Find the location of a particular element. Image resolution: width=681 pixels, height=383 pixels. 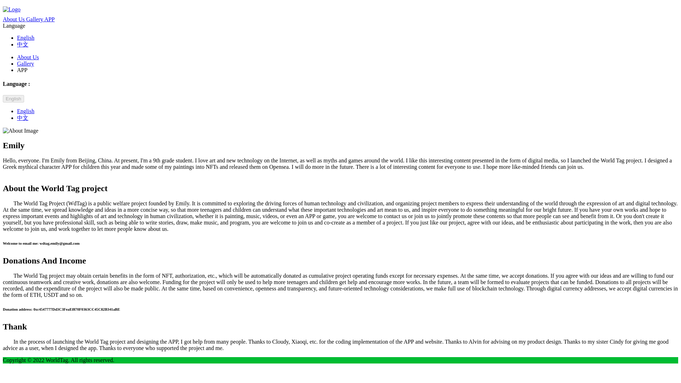

Language is located at coordinates (14, 26).